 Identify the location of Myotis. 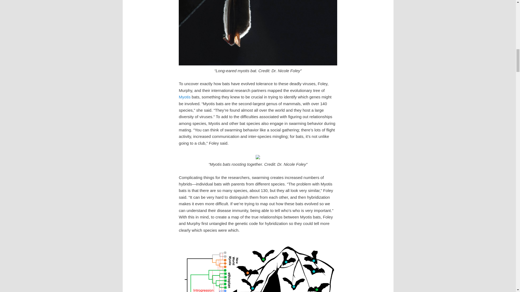
(184, 97).